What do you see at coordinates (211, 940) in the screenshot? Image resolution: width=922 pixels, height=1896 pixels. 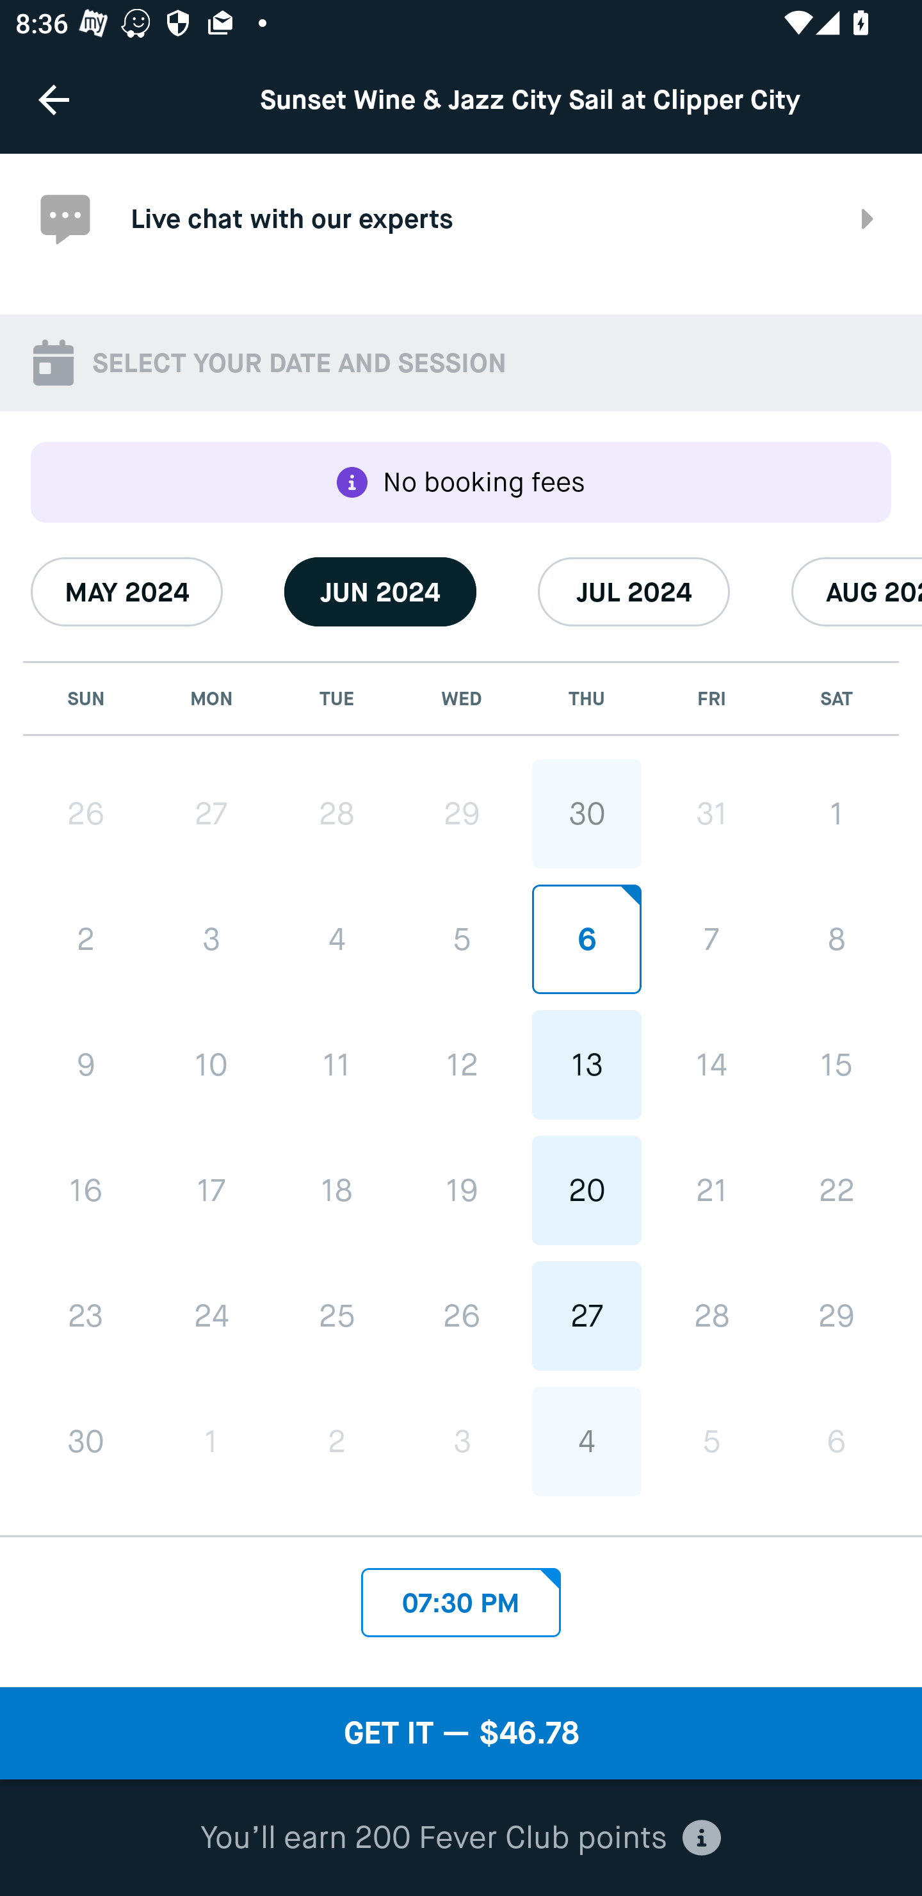 I see `3` at bounding box center [211, 940].